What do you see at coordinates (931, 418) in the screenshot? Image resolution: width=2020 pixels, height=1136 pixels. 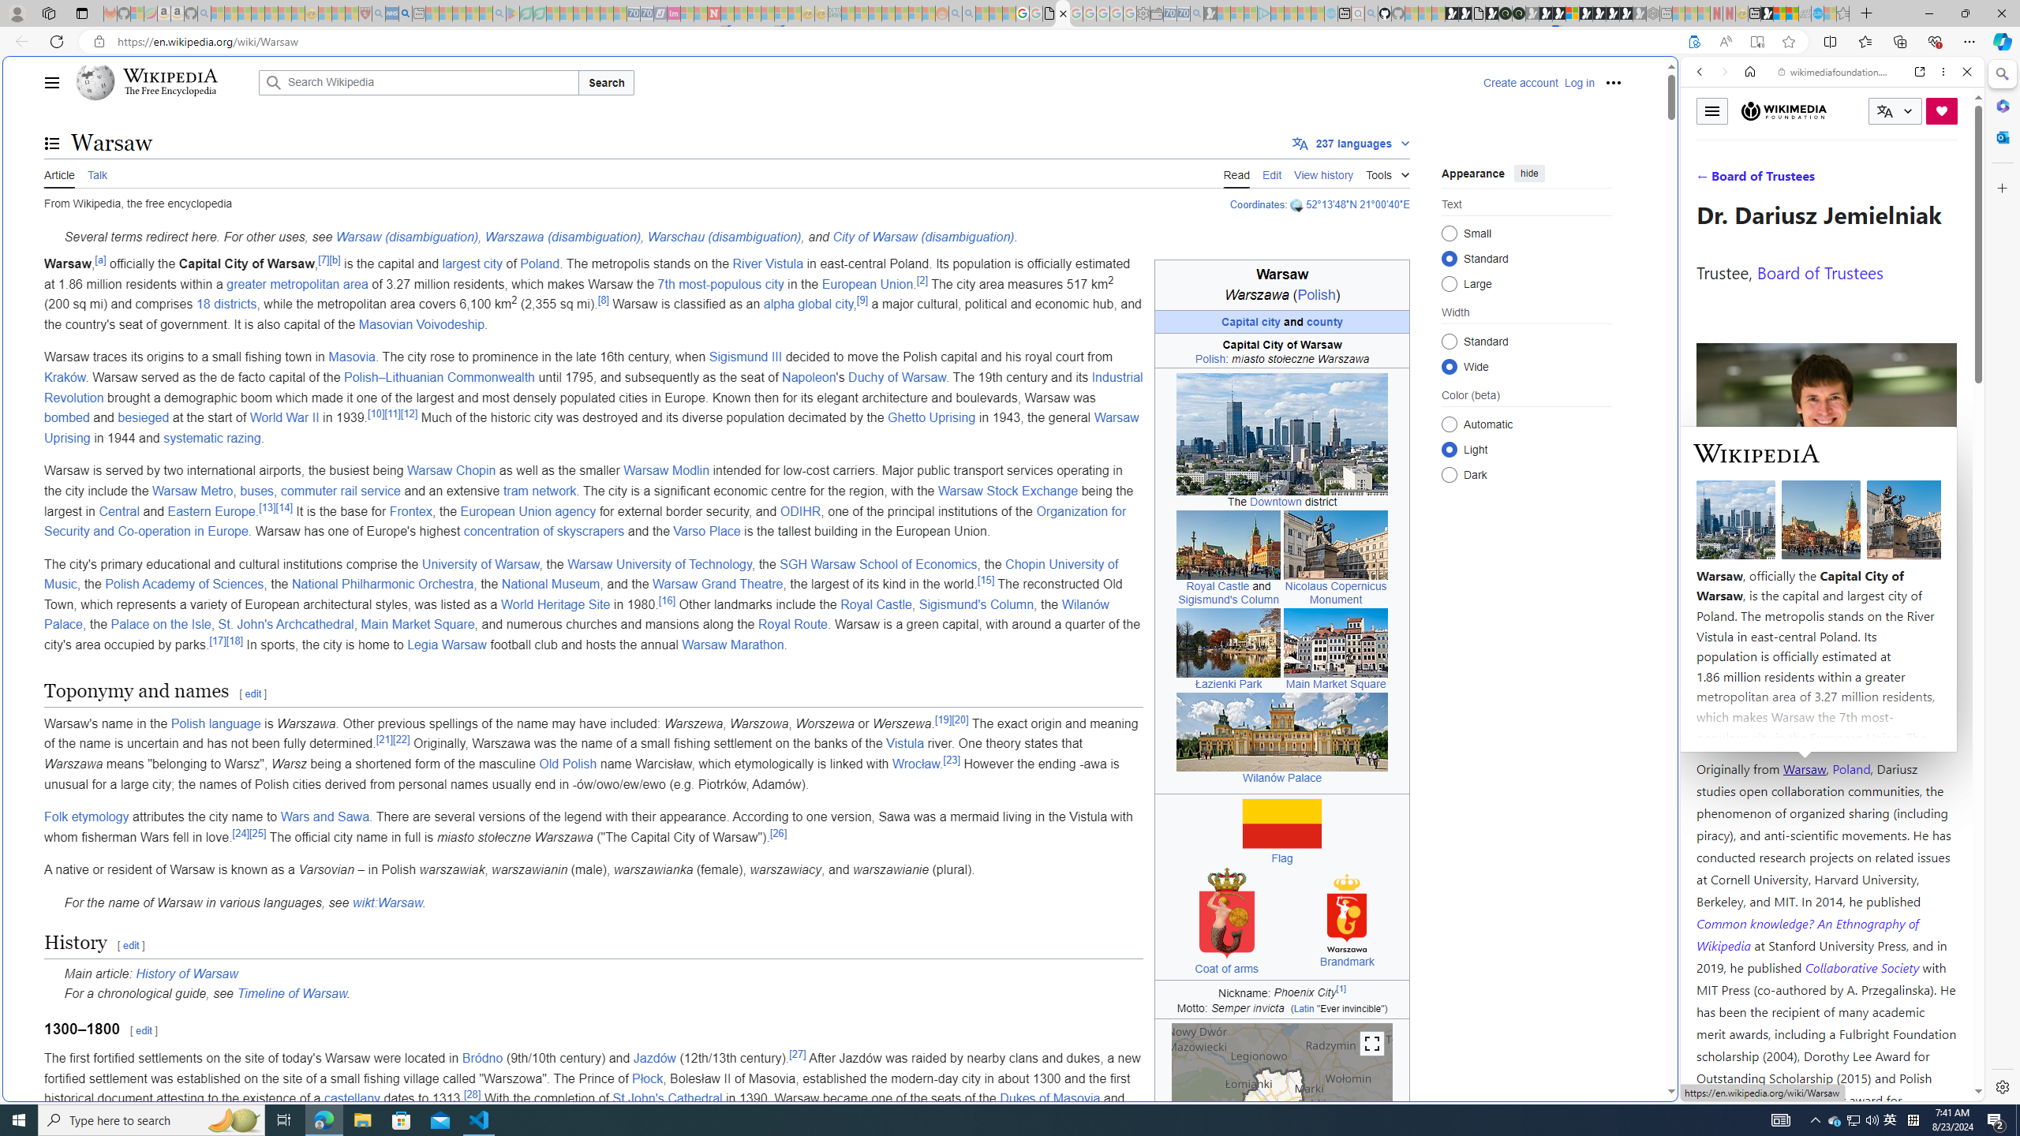 I see `Ghetto Uprising` at bounding box center [931, 418].